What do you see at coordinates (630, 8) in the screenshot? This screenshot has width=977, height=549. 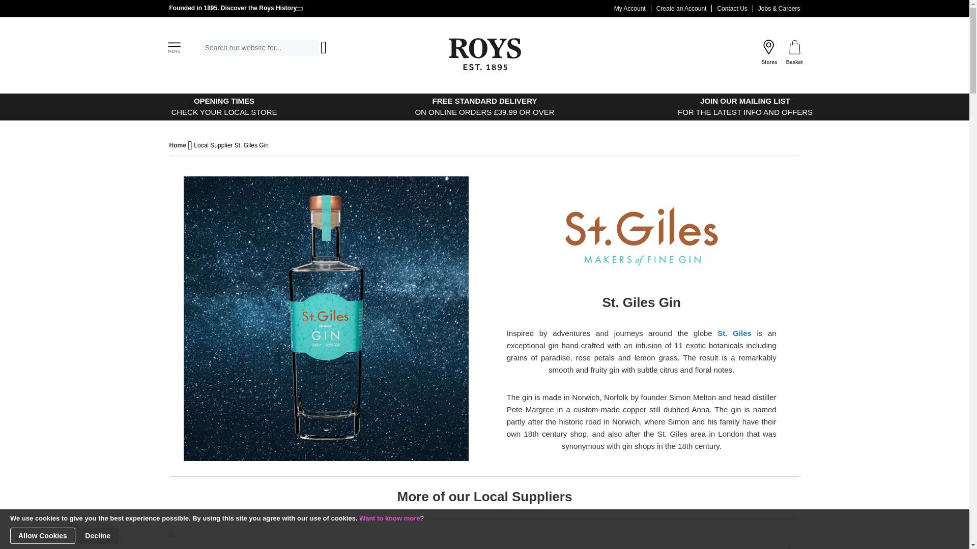 I see `My Account` at bounding box center [630, 8].